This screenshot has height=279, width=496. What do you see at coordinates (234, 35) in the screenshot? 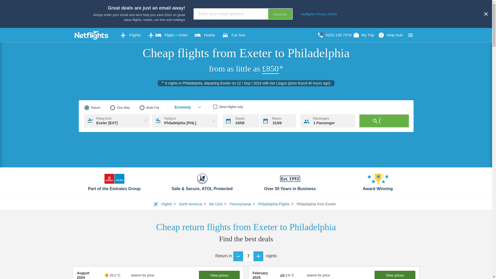
I see `Car hire` at bounding box center [234, 35].